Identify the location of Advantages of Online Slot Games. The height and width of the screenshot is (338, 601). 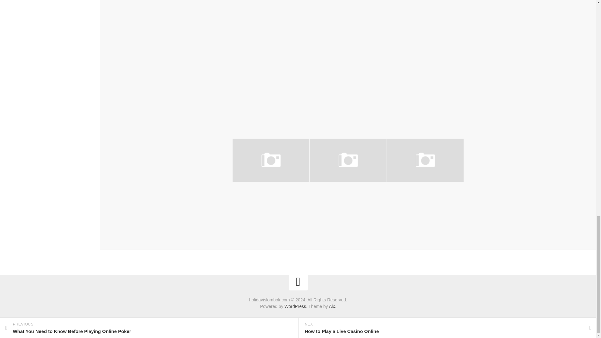
(418, 195).